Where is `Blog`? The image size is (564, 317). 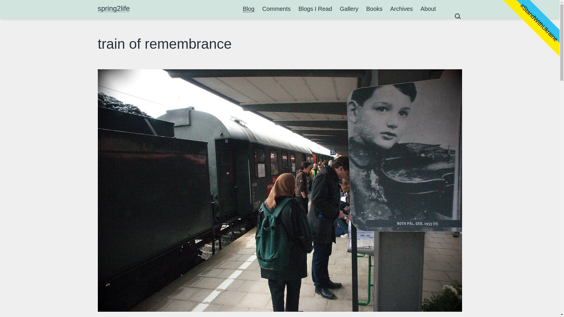 Blog is located at coordinates (249, 9).